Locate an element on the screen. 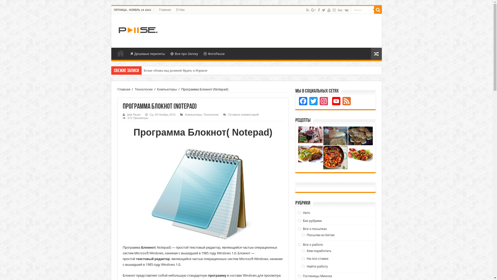  Pause.By is located at coordinates (138, 29).